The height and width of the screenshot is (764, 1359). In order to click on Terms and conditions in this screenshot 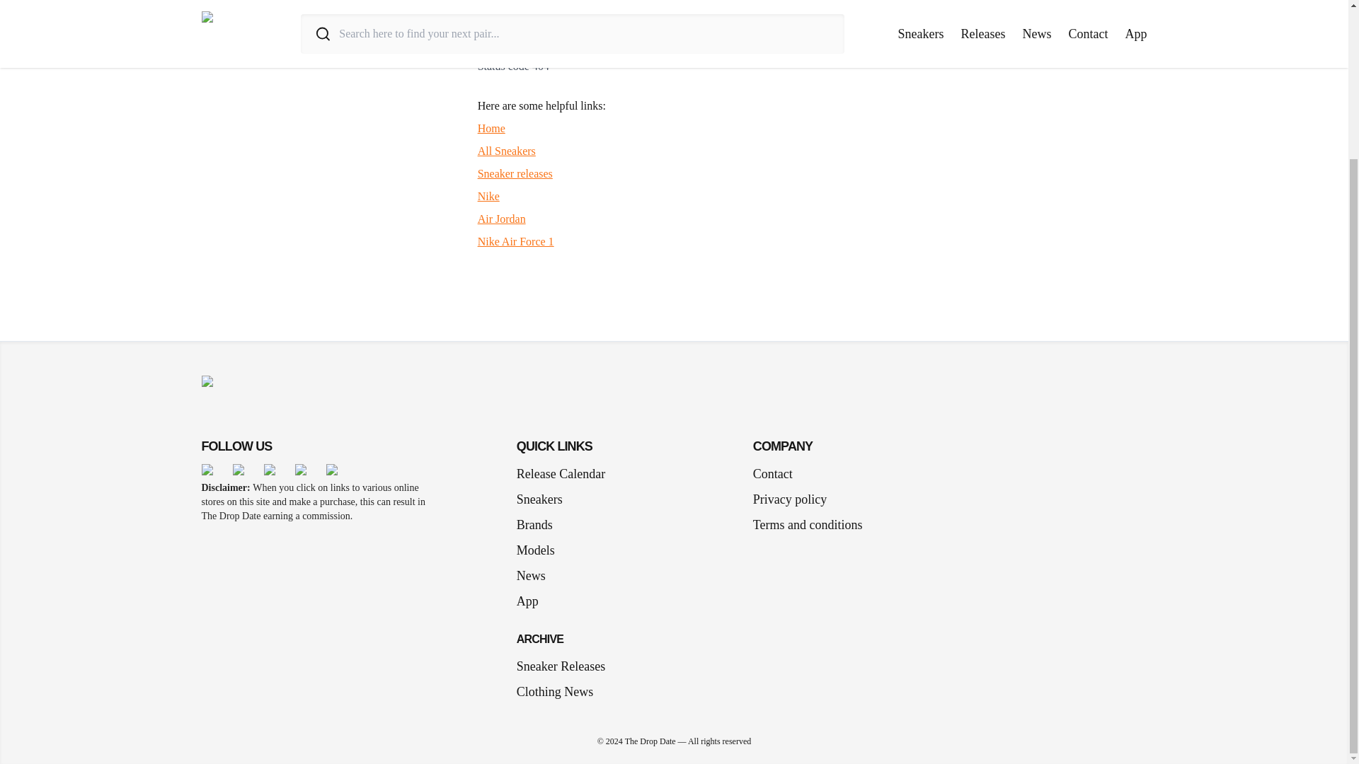, I will do `click(808, 525)`.